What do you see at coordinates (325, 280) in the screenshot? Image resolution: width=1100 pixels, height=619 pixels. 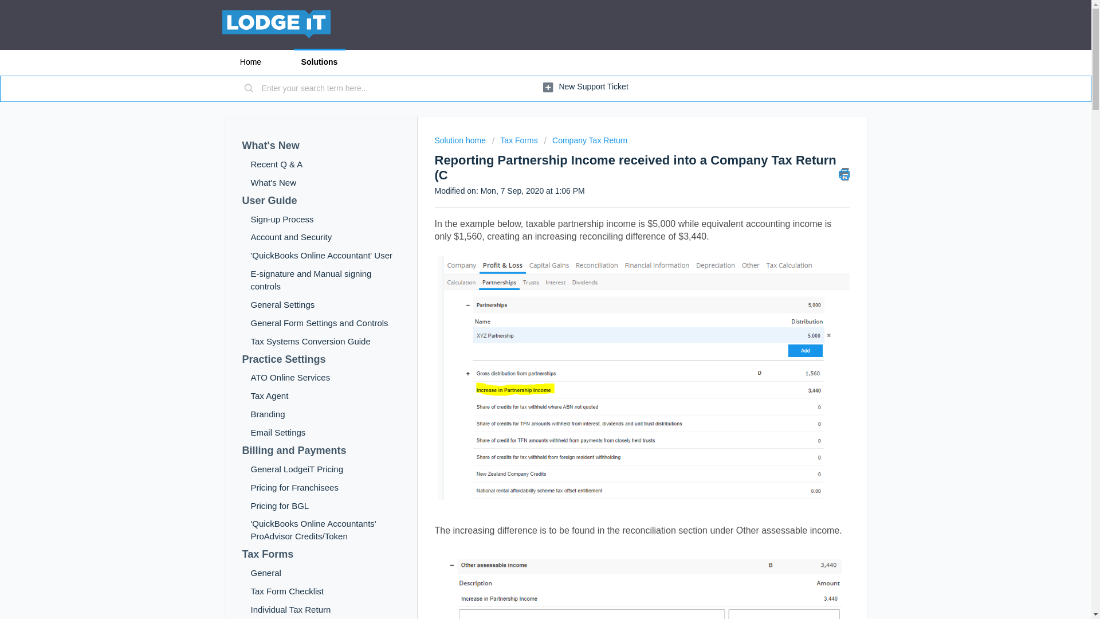 I see `E-signature and Manual signing controls` at bounding box center [325, 280].